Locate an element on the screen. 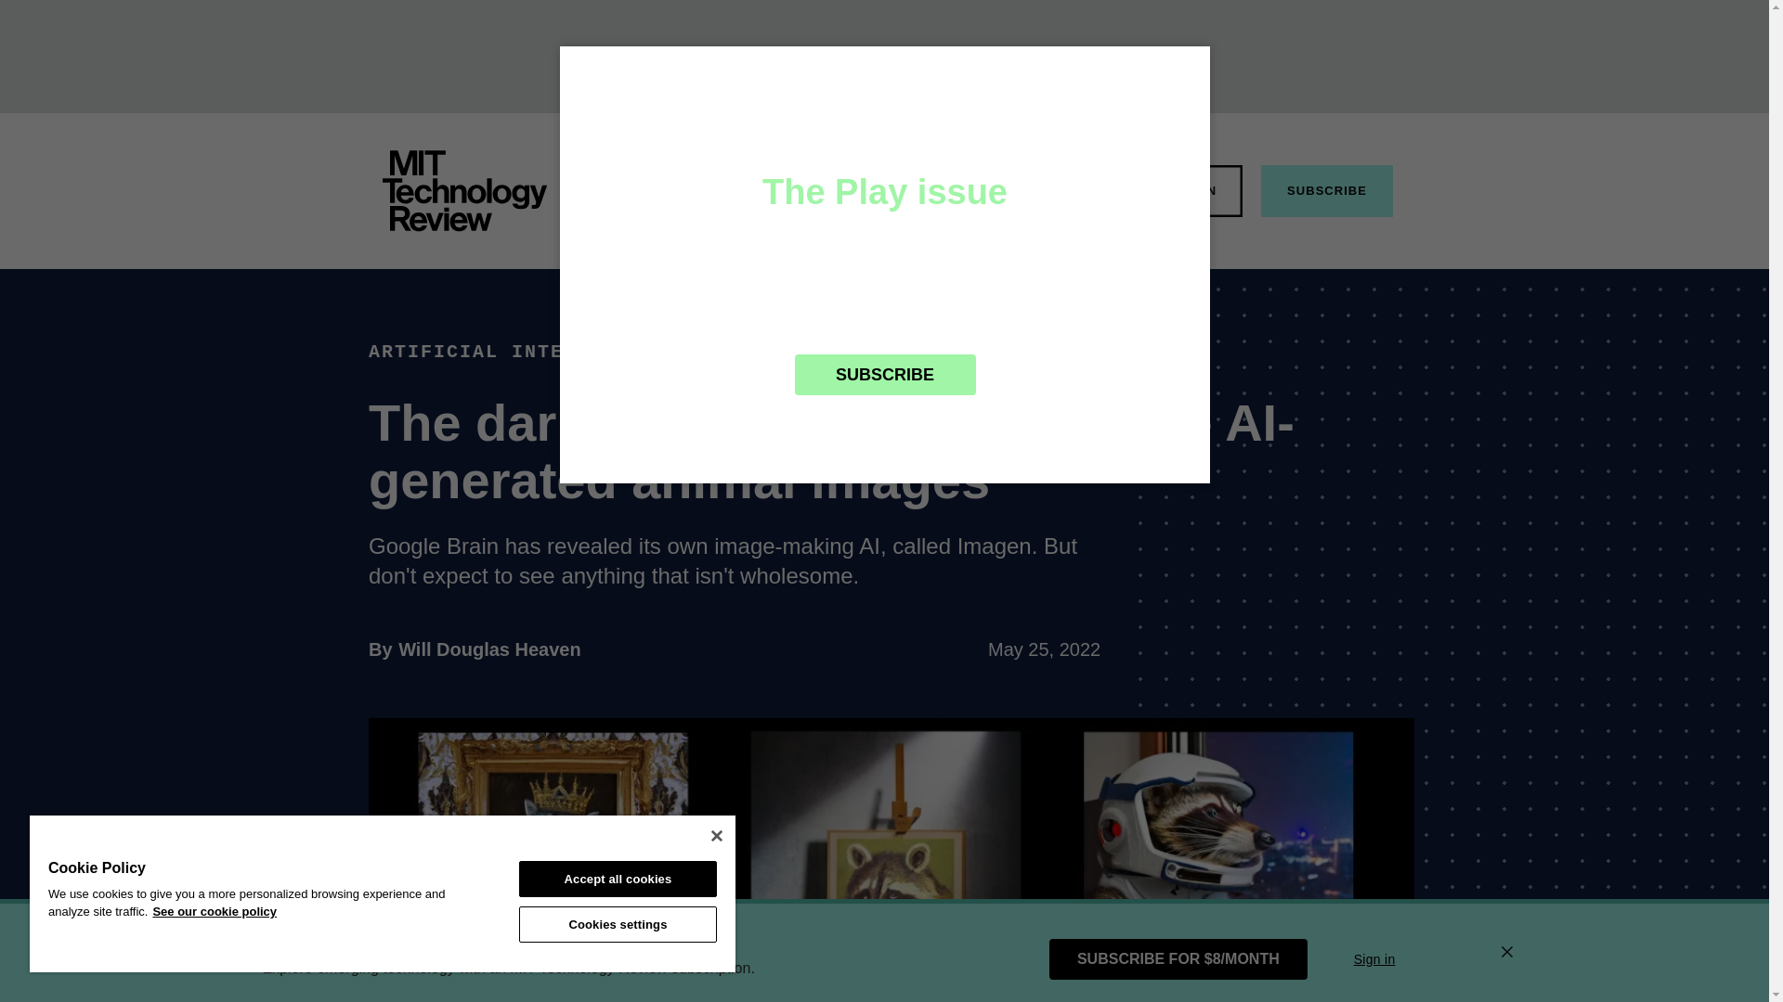 The image size is (1783, 1002). MIT Technology Review is located at coordinates (464, 191).